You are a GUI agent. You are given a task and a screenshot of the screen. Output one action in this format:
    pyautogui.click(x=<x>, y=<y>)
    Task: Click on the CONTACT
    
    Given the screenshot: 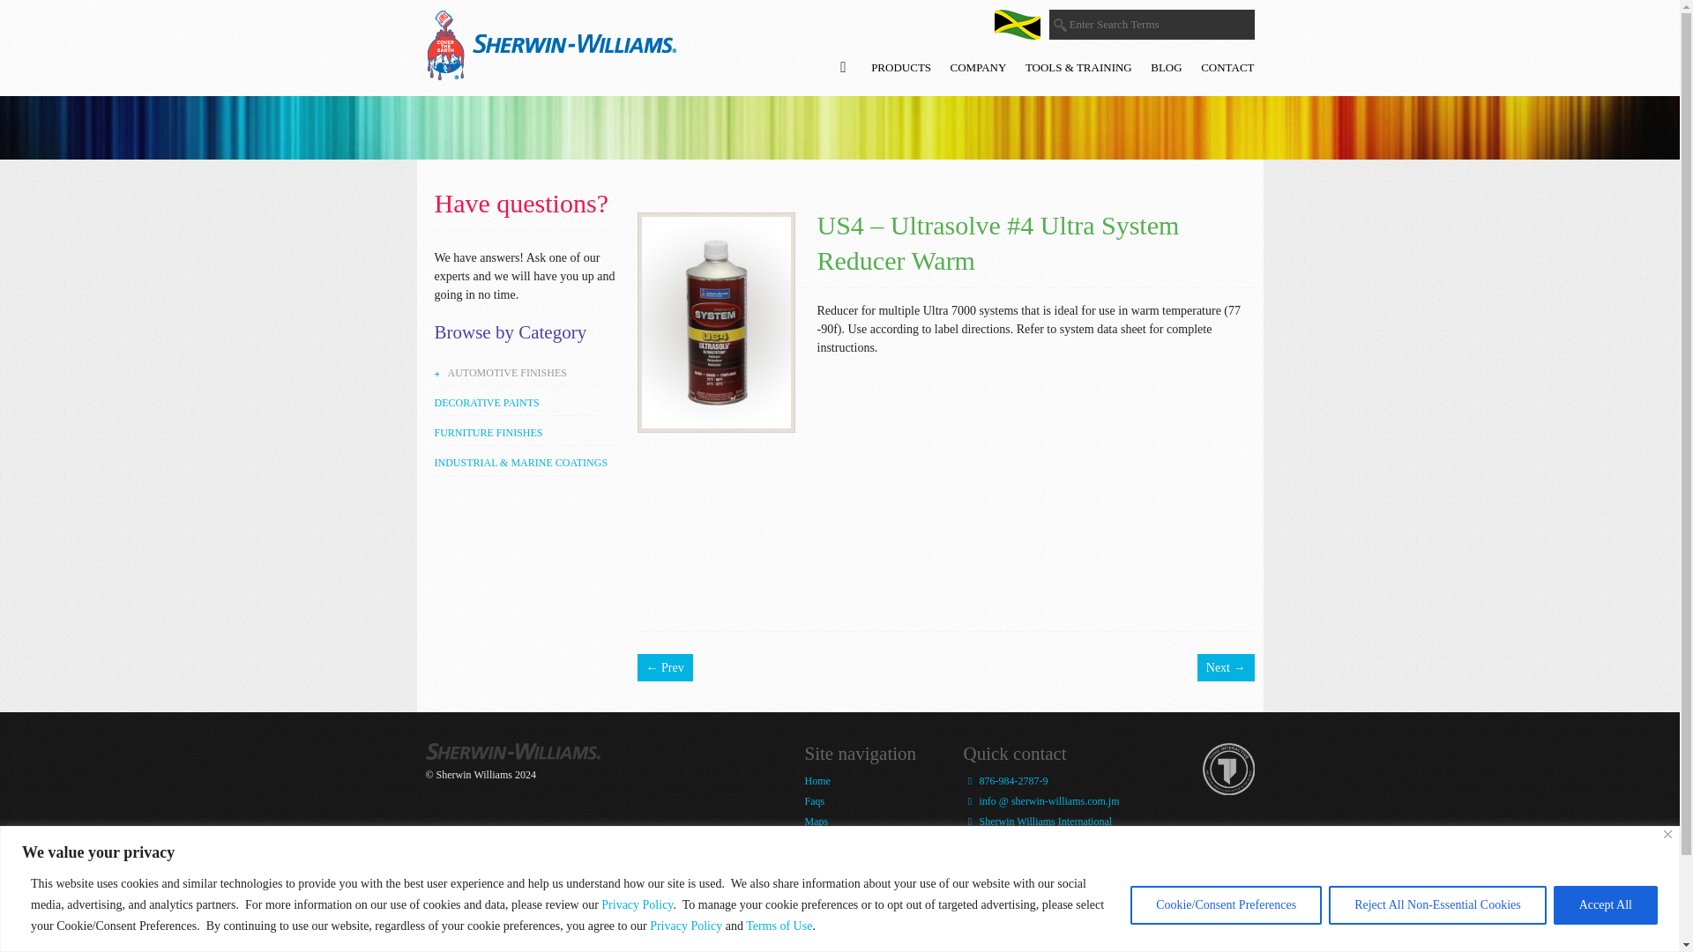 What is the action you would take?
    pyautogui.click(x=1227, y=67)
    